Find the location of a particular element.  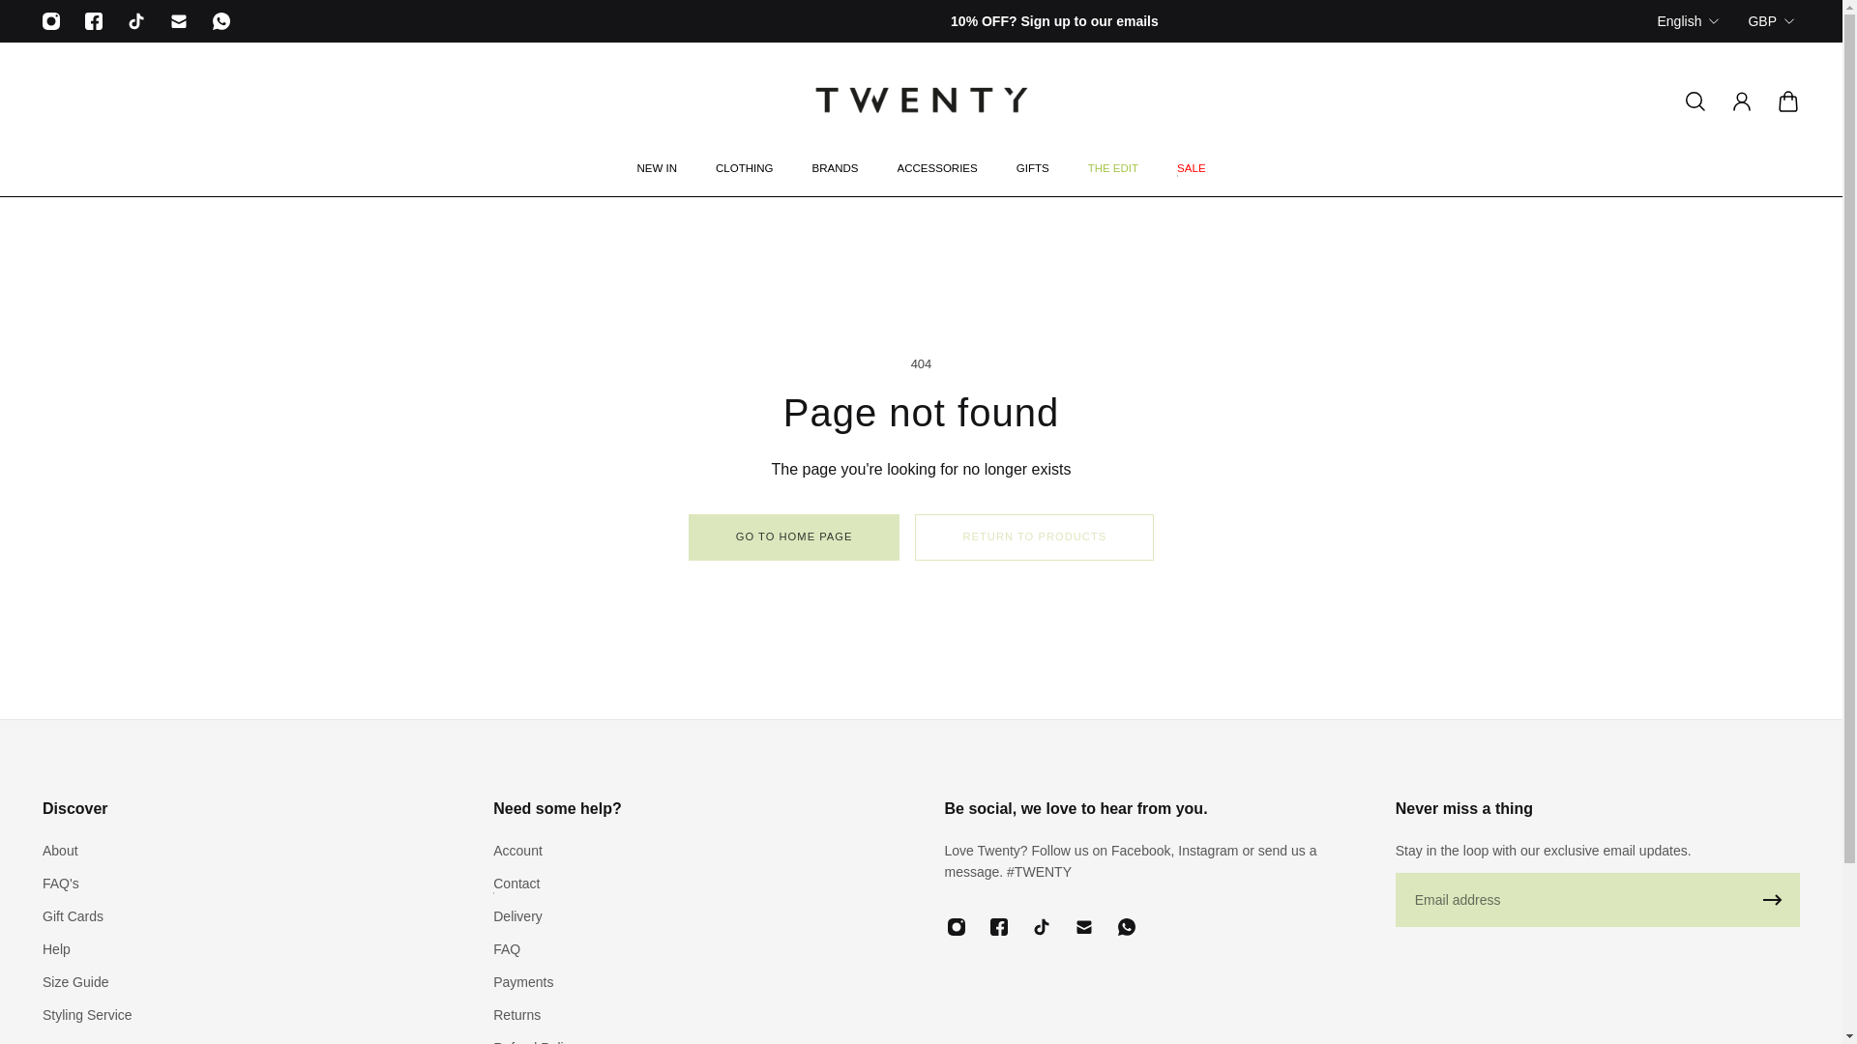

Refund Policy is located at coordinates (534, 1040).